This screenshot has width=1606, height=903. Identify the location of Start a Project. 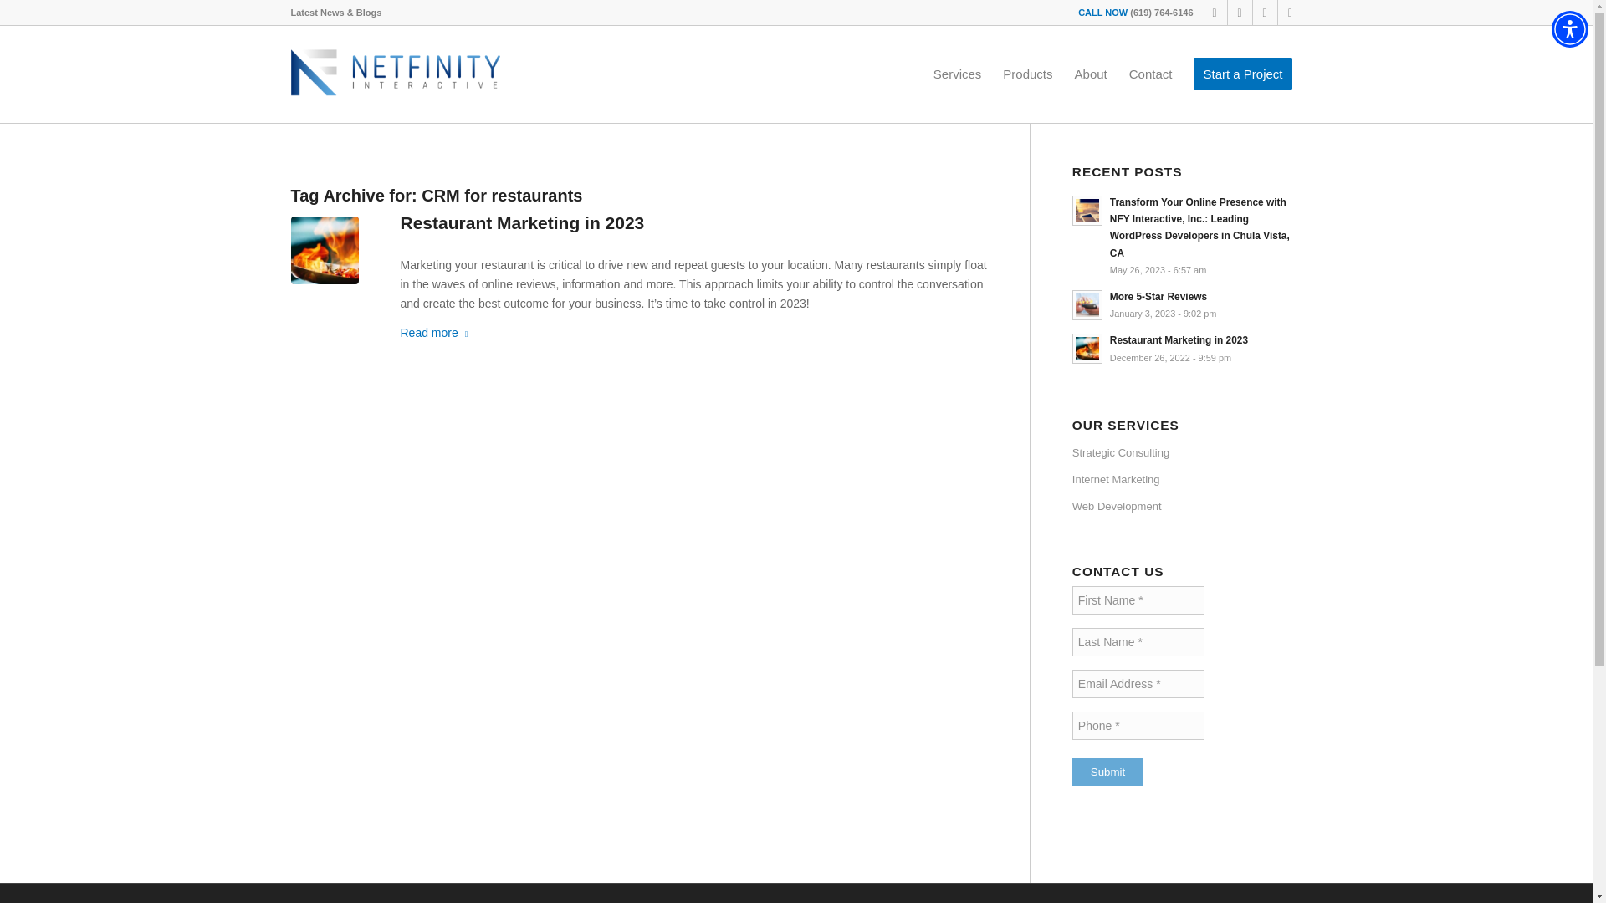
(1242, 74).